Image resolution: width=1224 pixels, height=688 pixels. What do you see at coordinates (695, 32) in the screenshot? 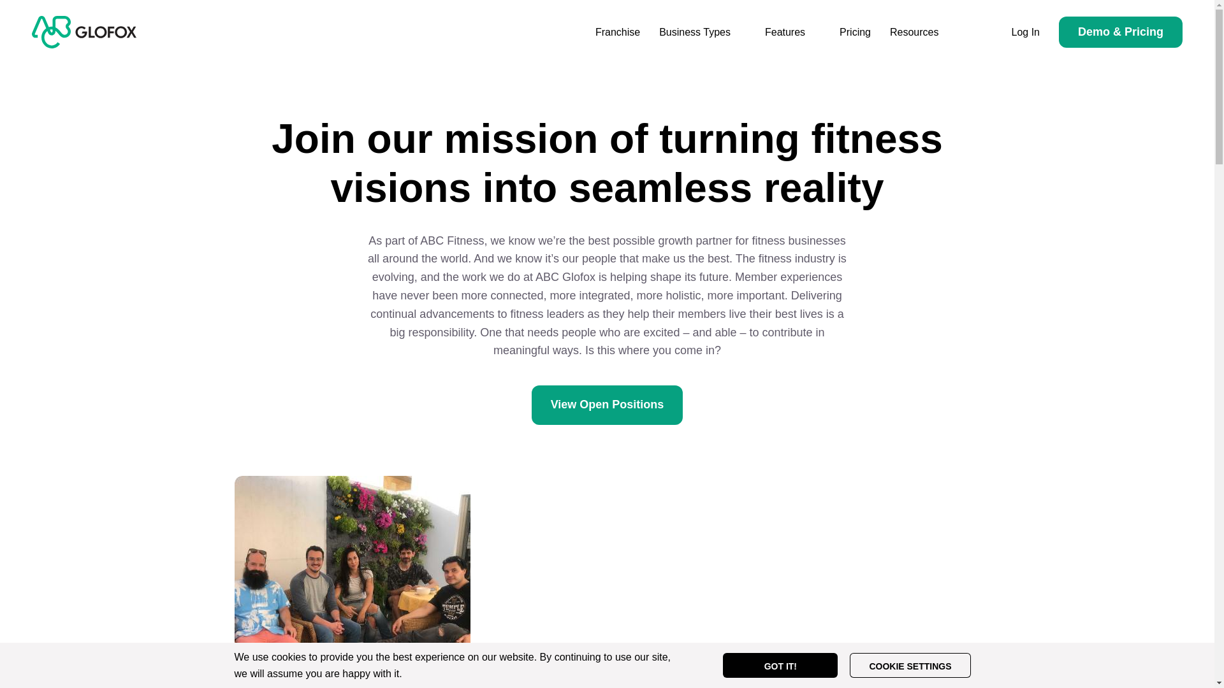
I see `Business Types` at bounding box center [695, 32].